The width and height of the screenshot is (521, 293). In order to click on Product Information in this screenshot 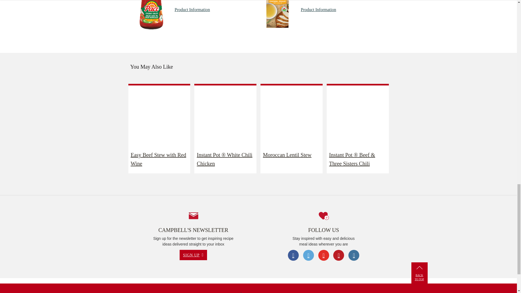, I will do `click(192, 9)`.